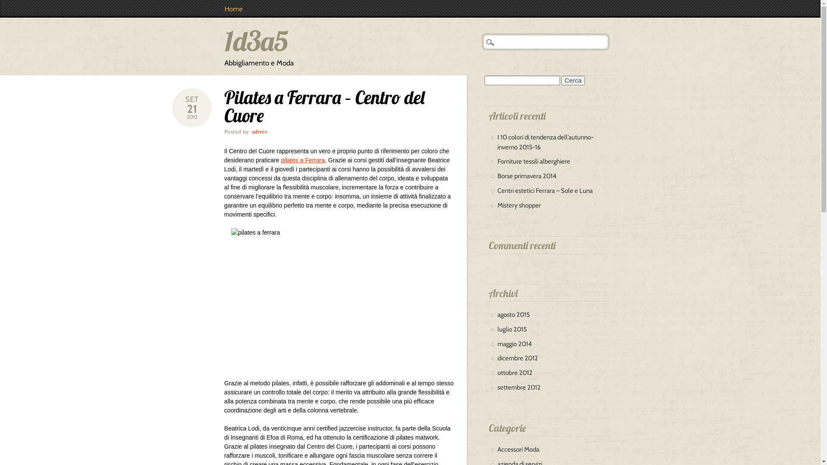 This screenshot has height=465, width=827. Describe the element at coordinates (260, 132) in the screenshot. I see `admin` at that location.